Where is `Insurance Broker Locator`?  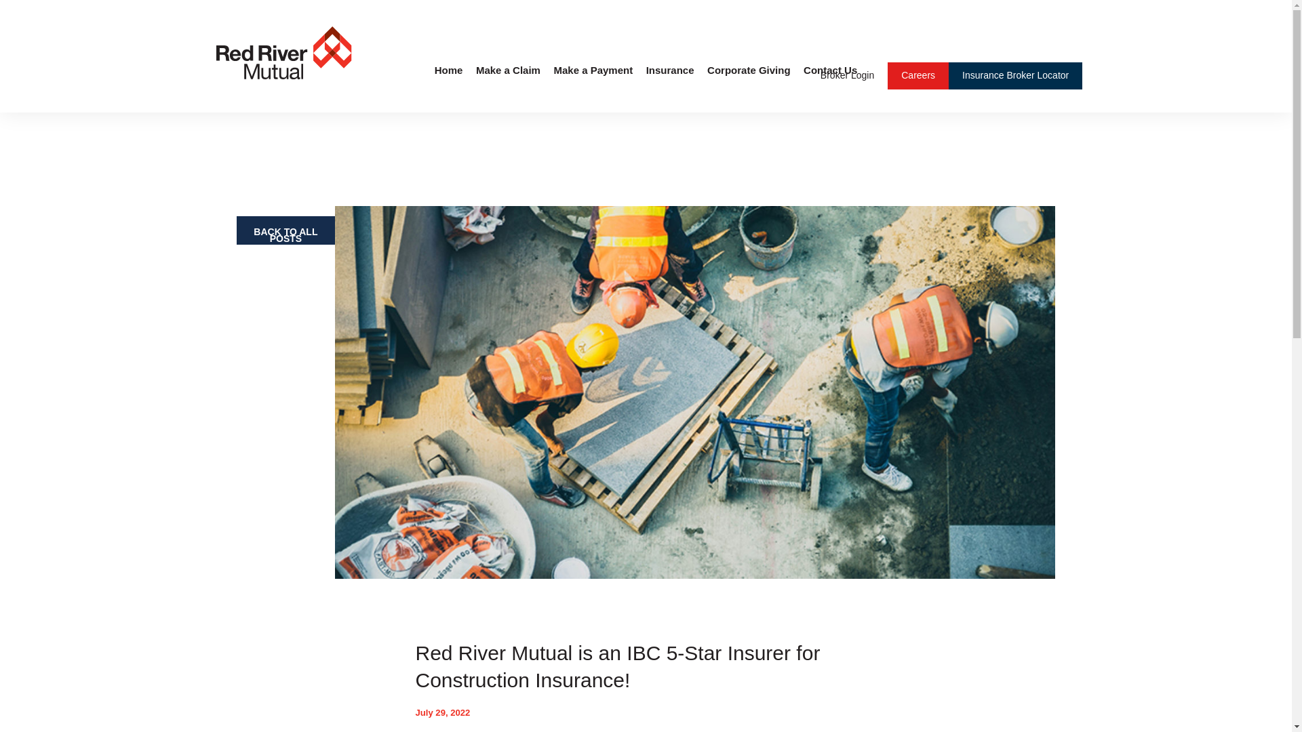
Insurance Broker Locator is located at coordinates (1015, 75).